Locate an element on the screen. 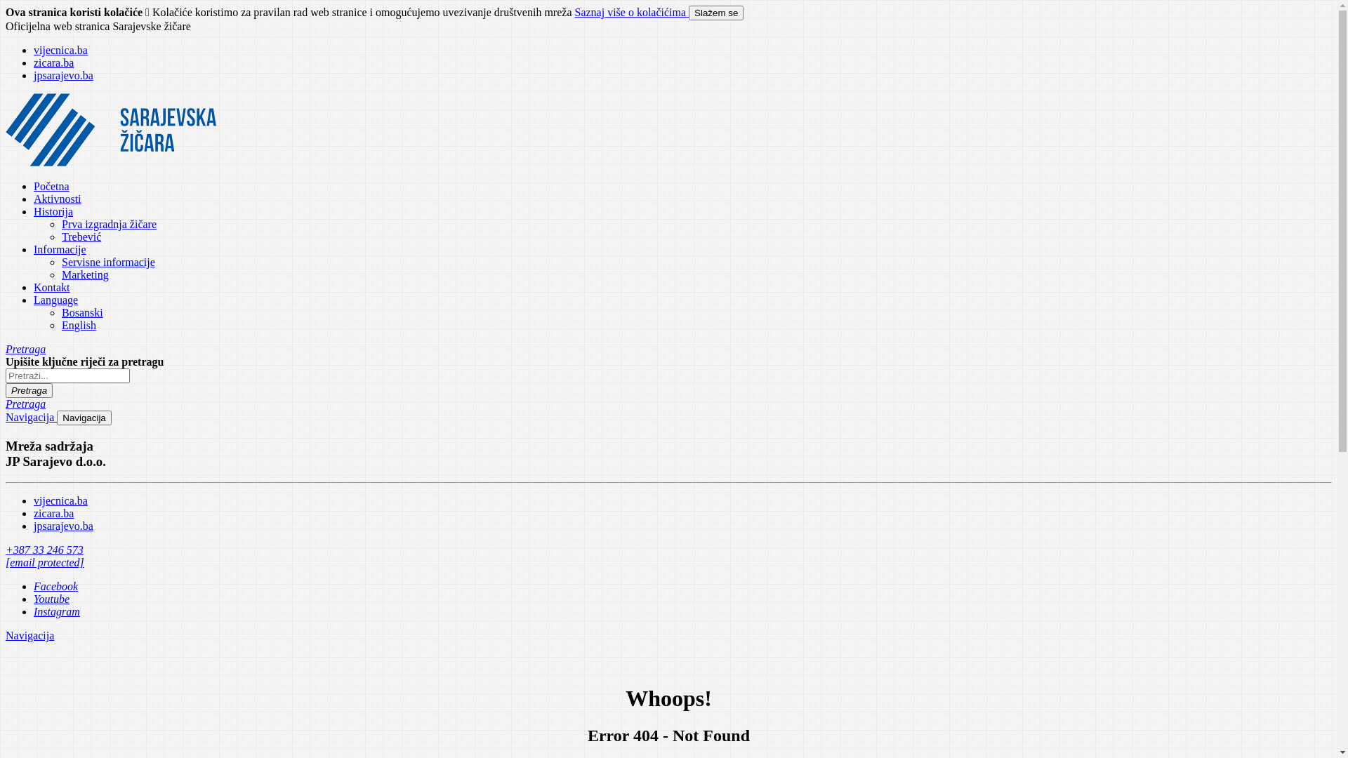 The height and width of the screenshot is (758, 1348). Facebook is located at coordinates (56, 587).